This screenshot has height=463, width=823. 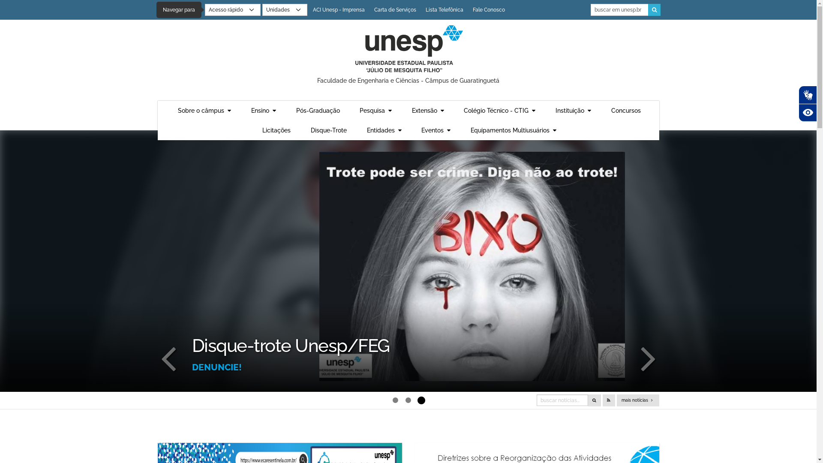 What do you see at coordinates (489, 10) in the screenshot?
I see `Fale Conosco` at bounding box center [489, 10].